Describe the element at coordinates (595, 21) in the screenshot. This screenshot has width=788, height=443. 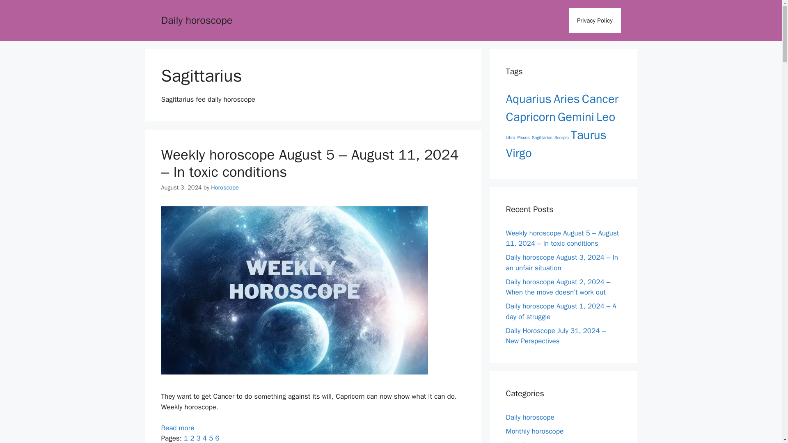
I see `Privacy Policy` at that location.